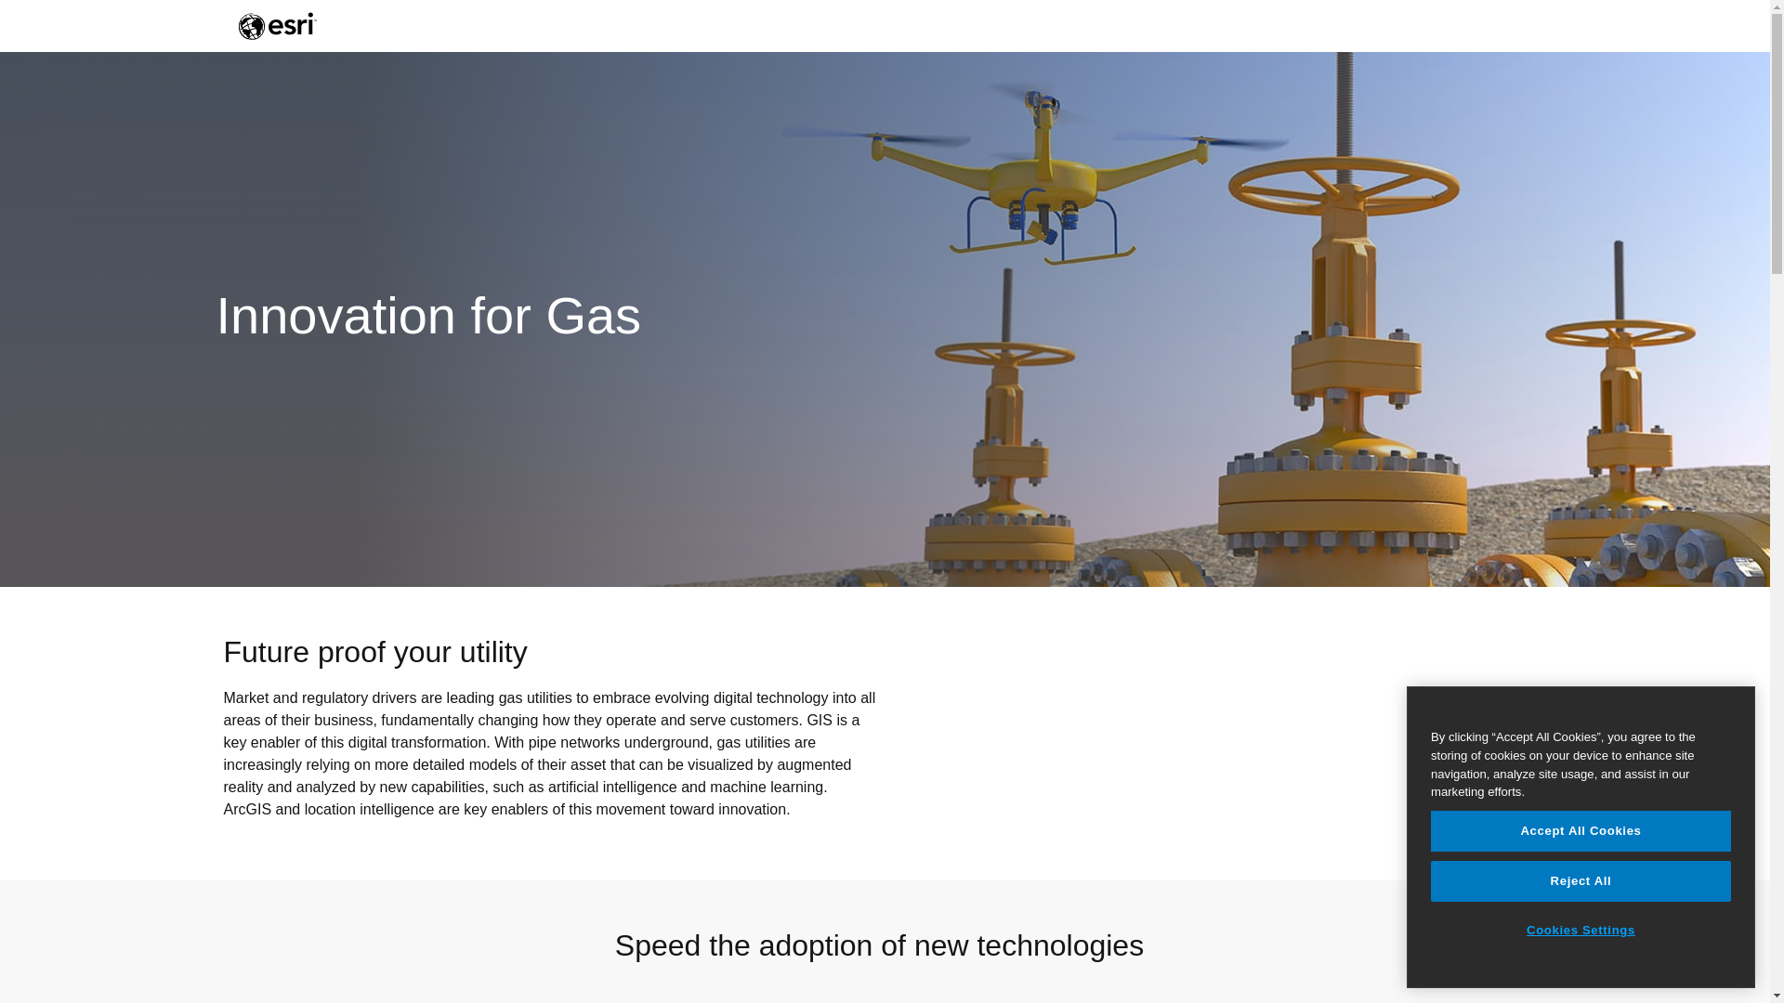 This screenshot has width=1784, height=1003. What do you see at coordinates (1580, 830) in the screenshot?
I see `Accept All Cookies` at bounding box center [1580, 830].